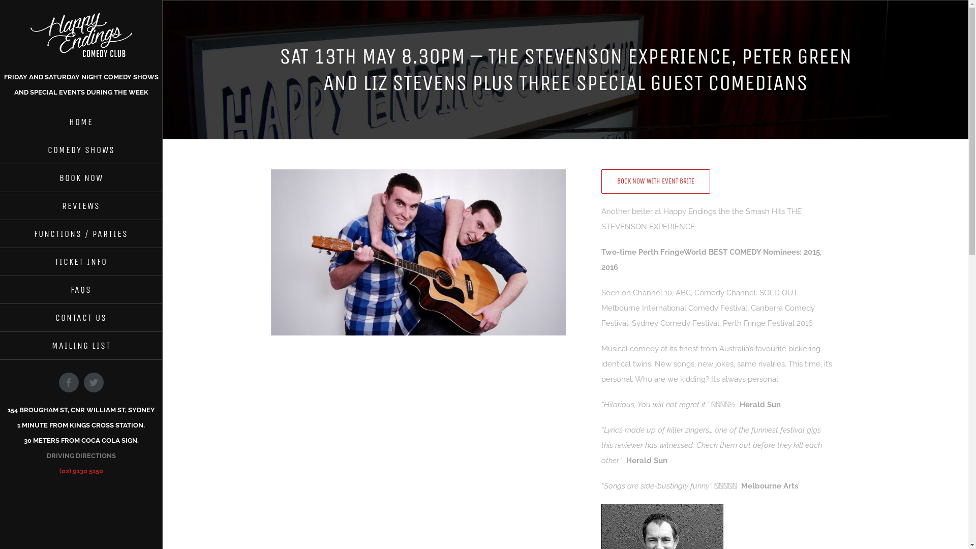 The image size is (976, 549). Describe the element at coordinates (81, 346) in the screenshot. I see `MAILING LIST` at that location.